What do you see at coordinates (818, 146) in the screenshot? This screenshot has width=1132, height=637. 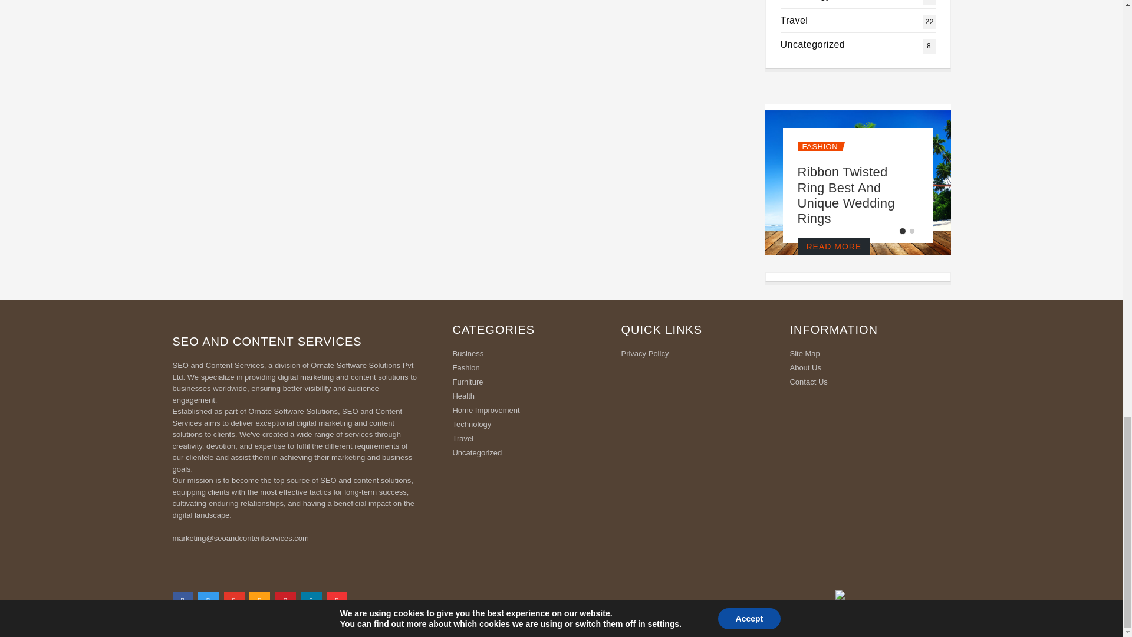 I see `Technology` at bounding box center [818, 146].